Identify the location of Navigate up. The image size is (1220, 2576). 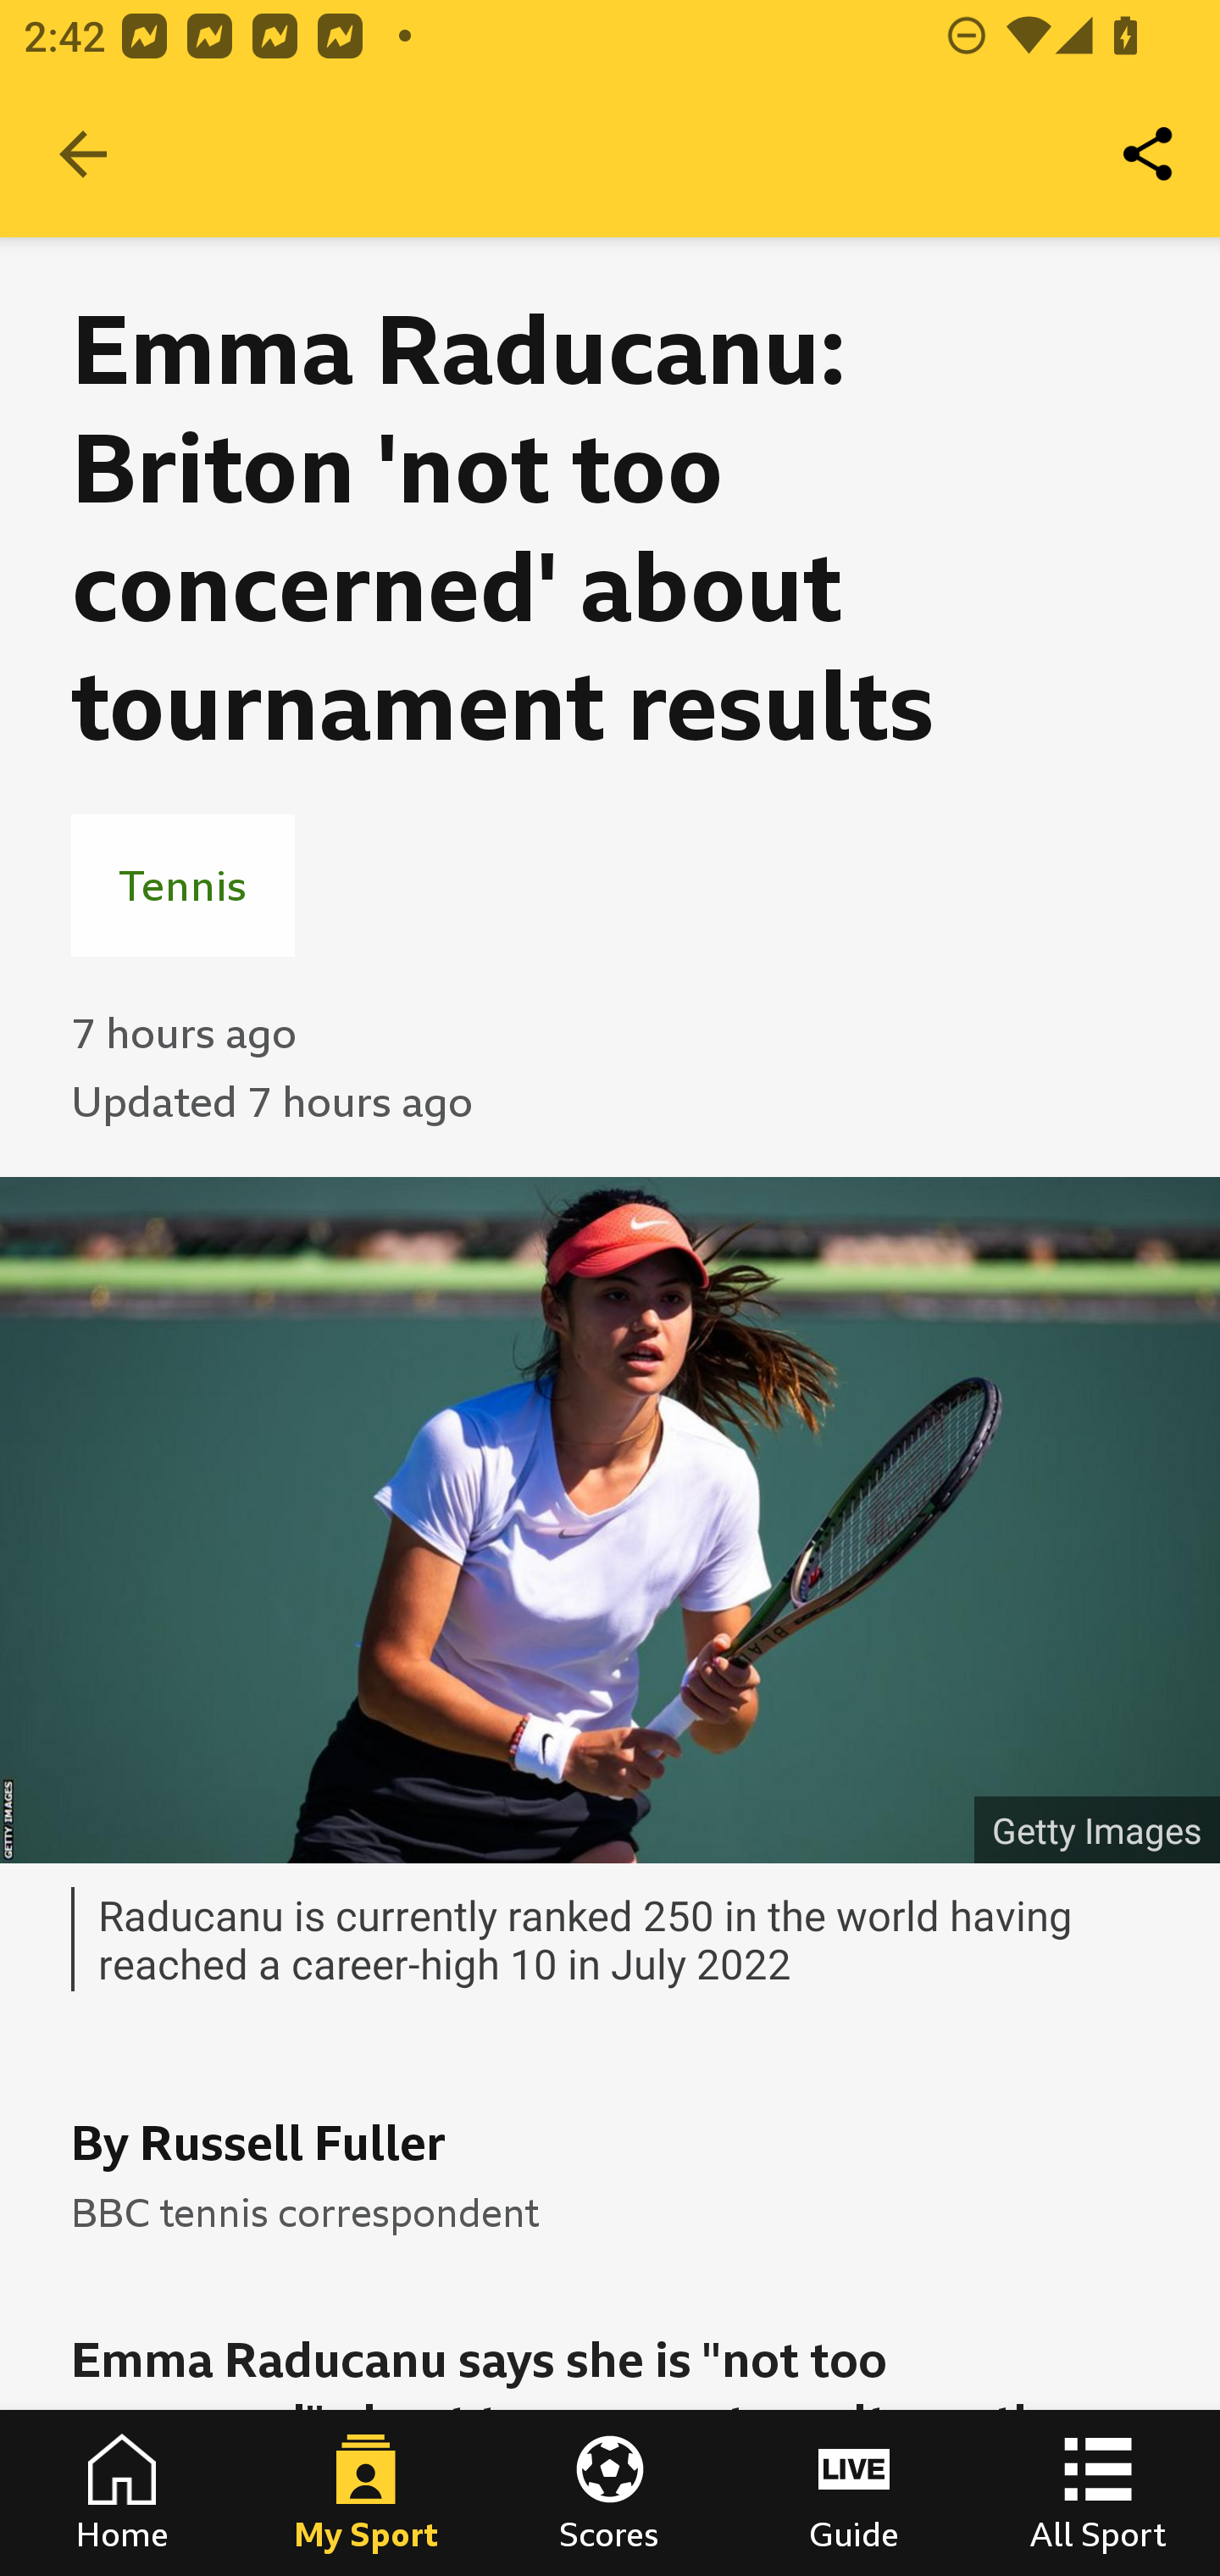
(83, 154).